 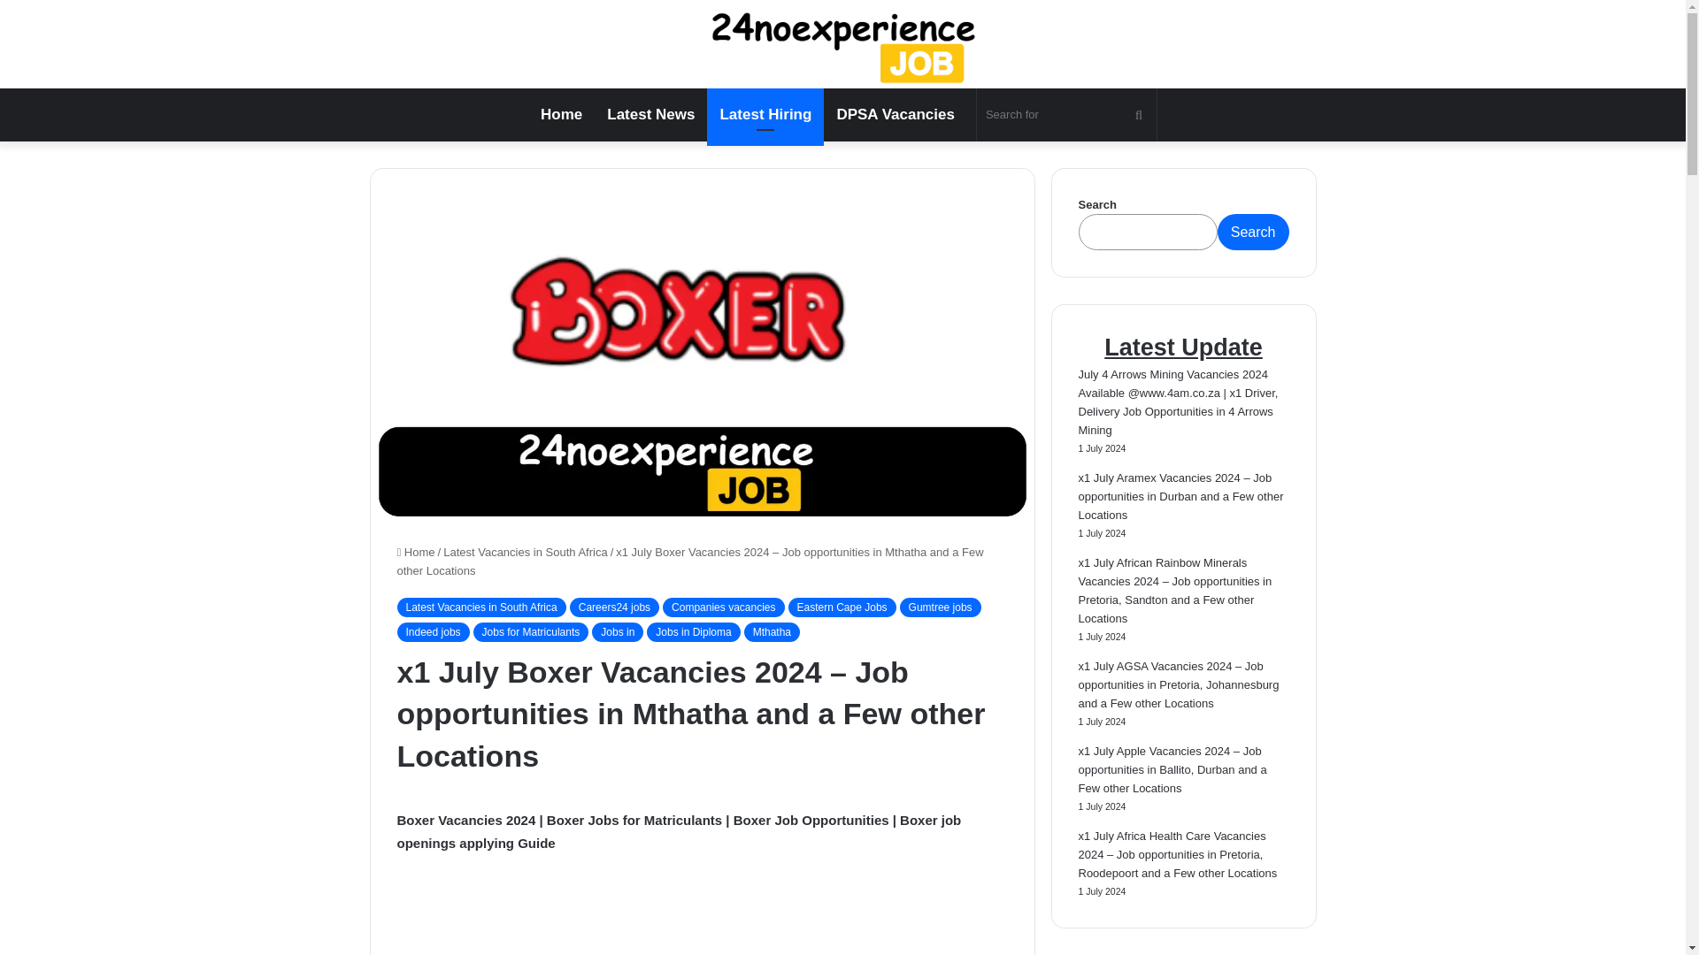 I want to click on Gumtree jobs, so click(x=941, y=607).